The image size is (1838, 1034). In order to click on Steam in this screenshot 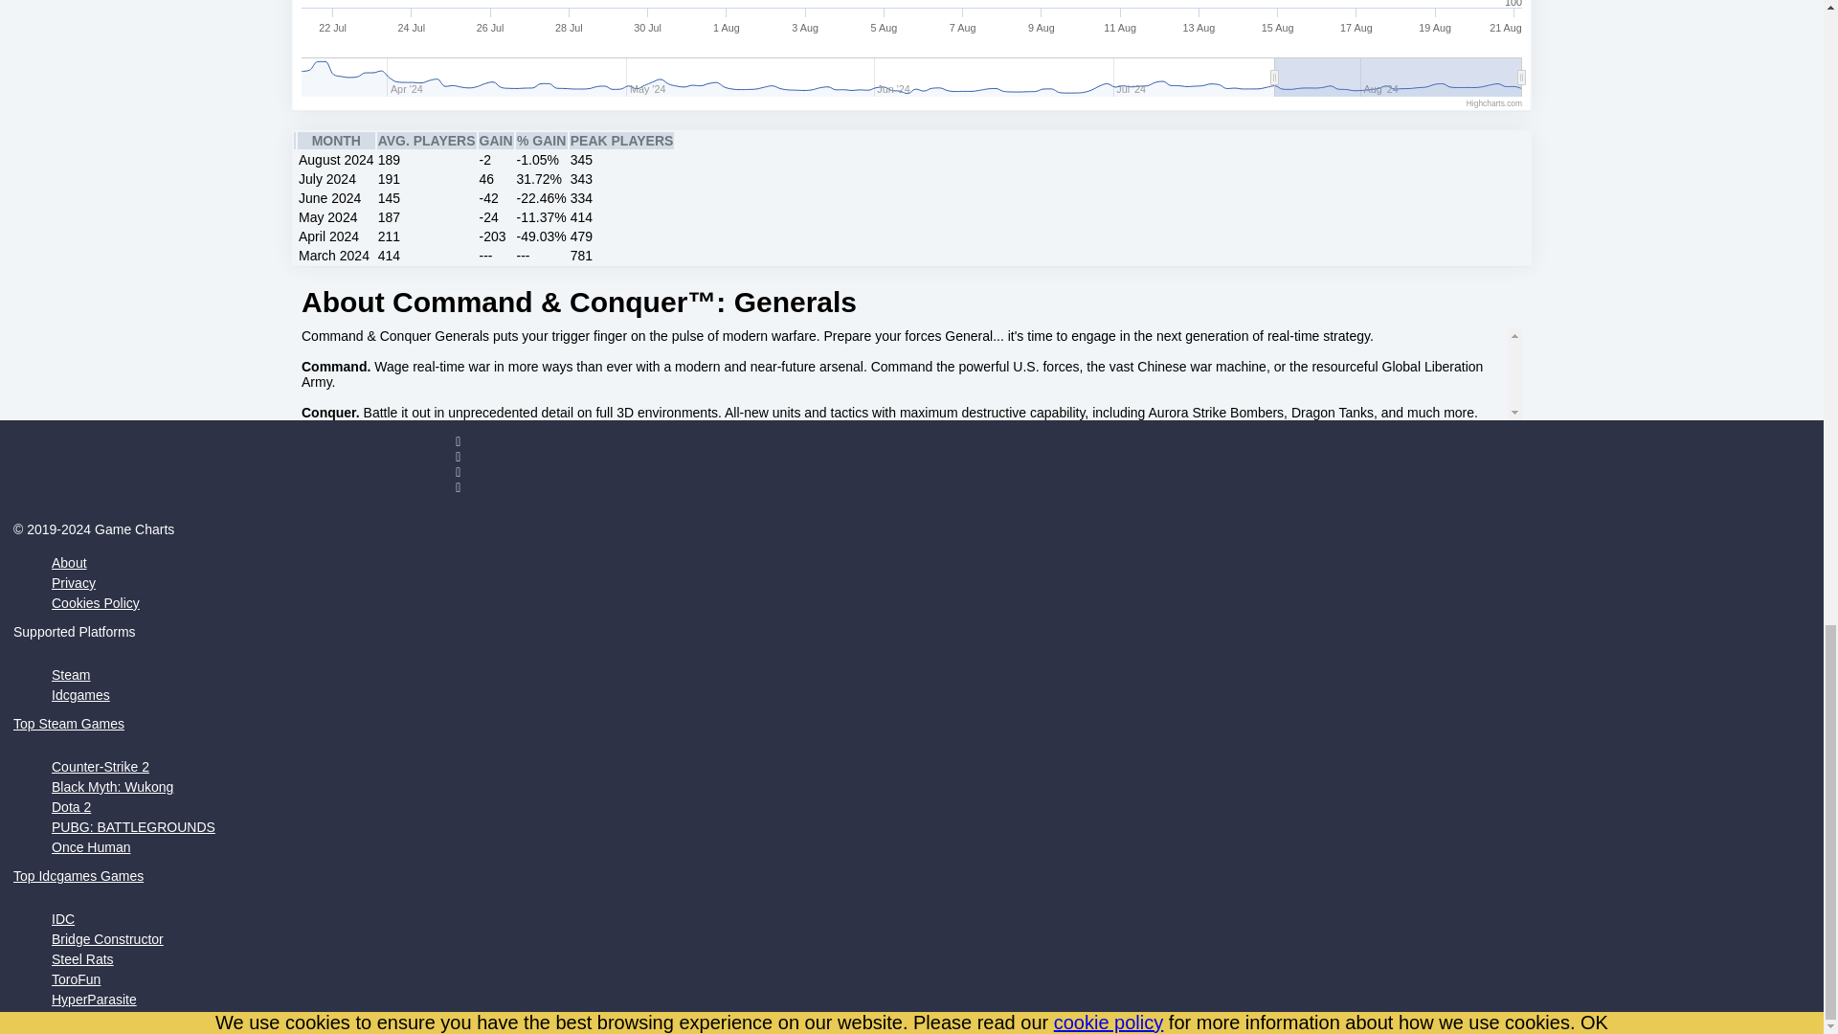, I will do `click(71, 674)`.